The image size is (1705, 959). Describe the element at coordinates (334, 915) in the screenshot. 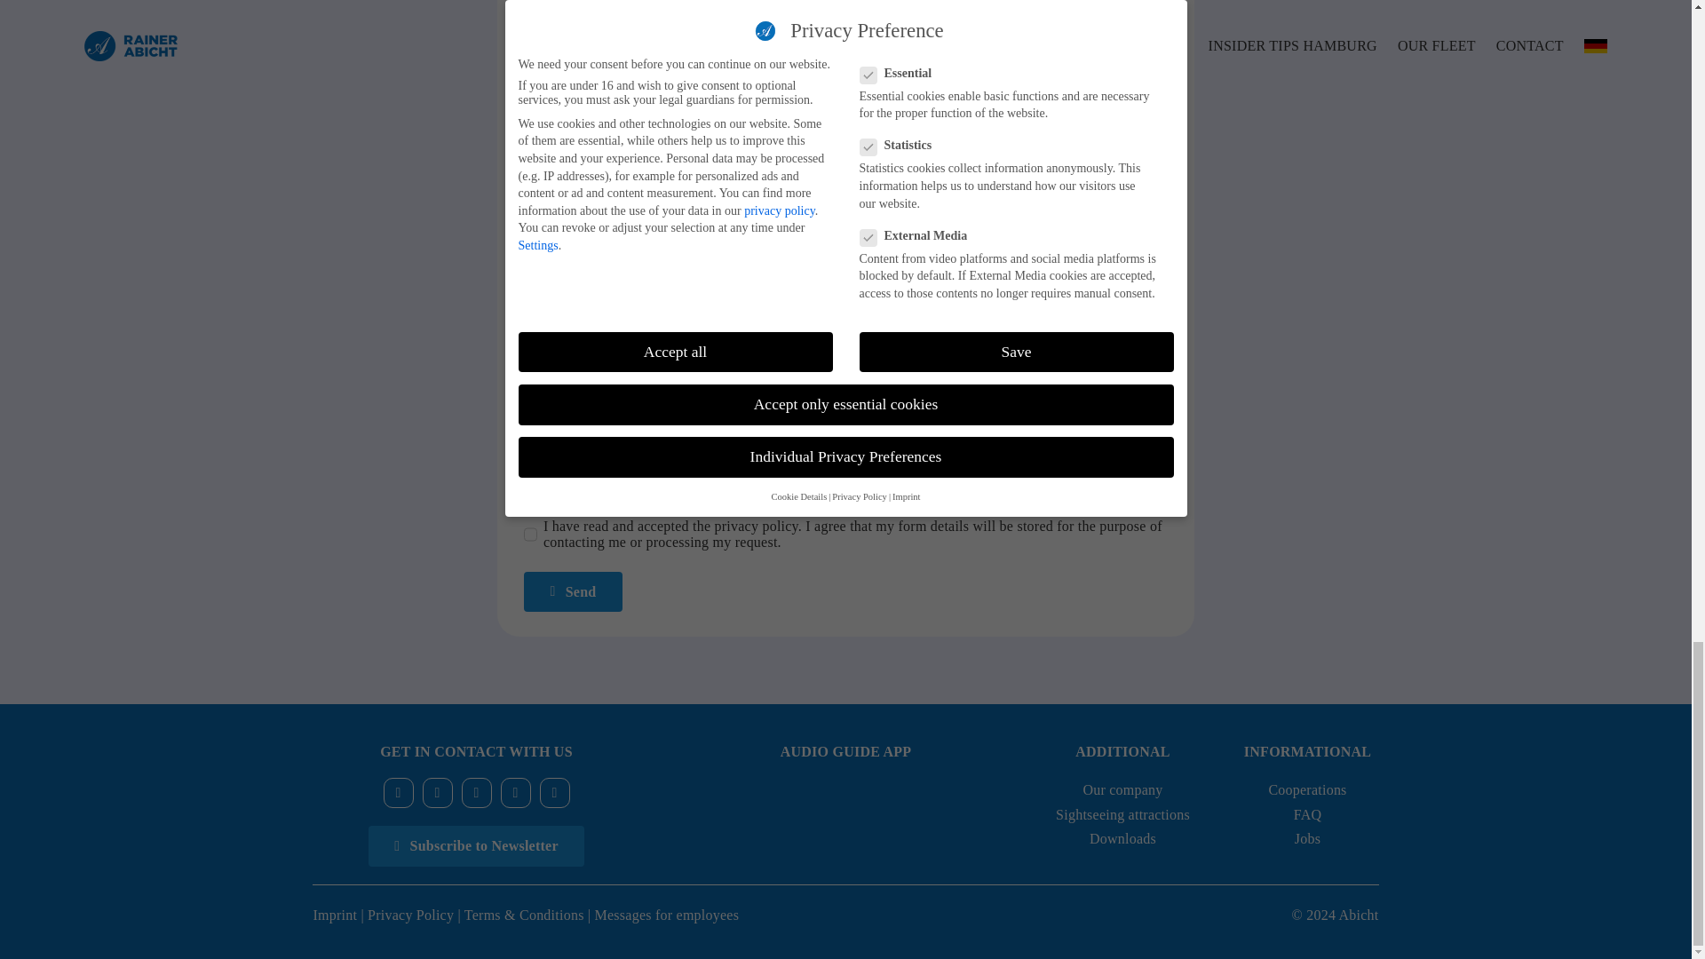

I see `Imprint` at that location.